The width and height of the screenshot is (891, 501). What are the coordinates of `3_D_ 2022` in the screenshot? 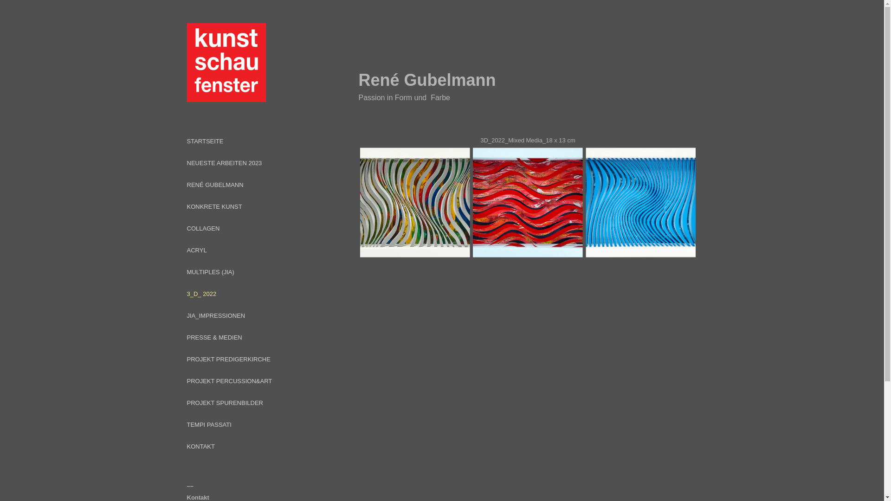 It's located at (201, 294).